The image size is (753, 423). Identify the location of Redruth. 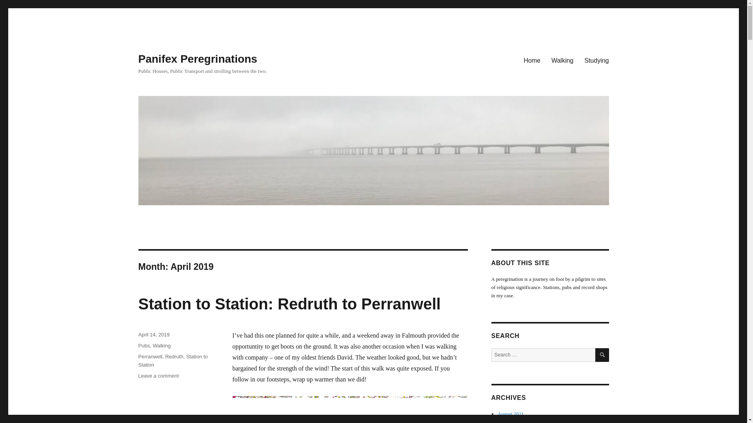
(174, 356).